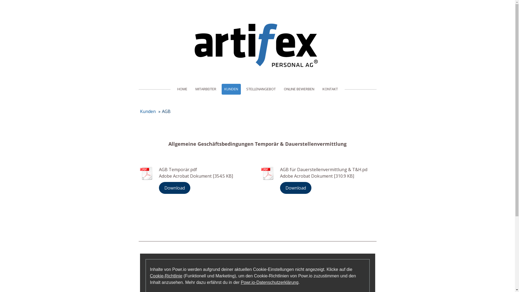 The height and width of the screenshot is (292, 519). Describe the element at coordinates (175, 188) in the screenshot. I see `Download` at that location.